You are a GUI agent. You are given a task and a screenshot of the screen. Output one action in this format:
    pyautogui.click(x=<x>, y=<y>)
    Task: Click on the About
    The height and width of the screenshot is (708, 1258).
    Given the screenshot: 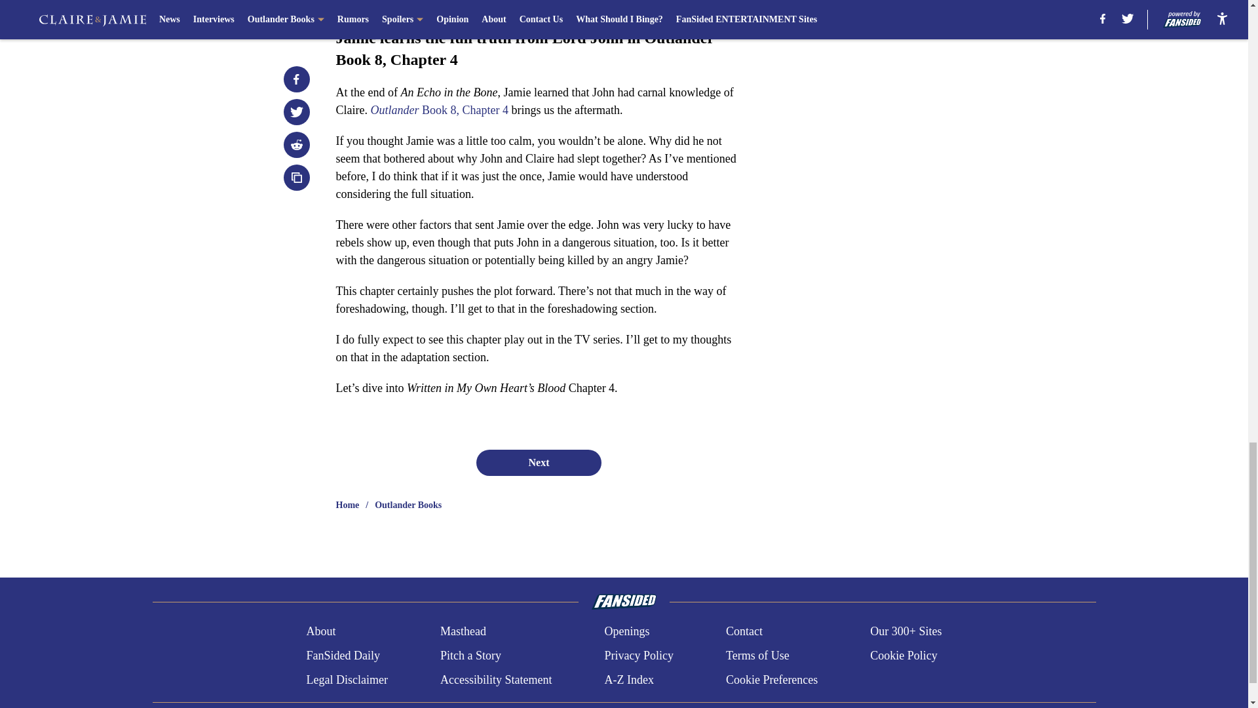 What is the action you would take?
    pyautogui.click(x=320, y=632)
    